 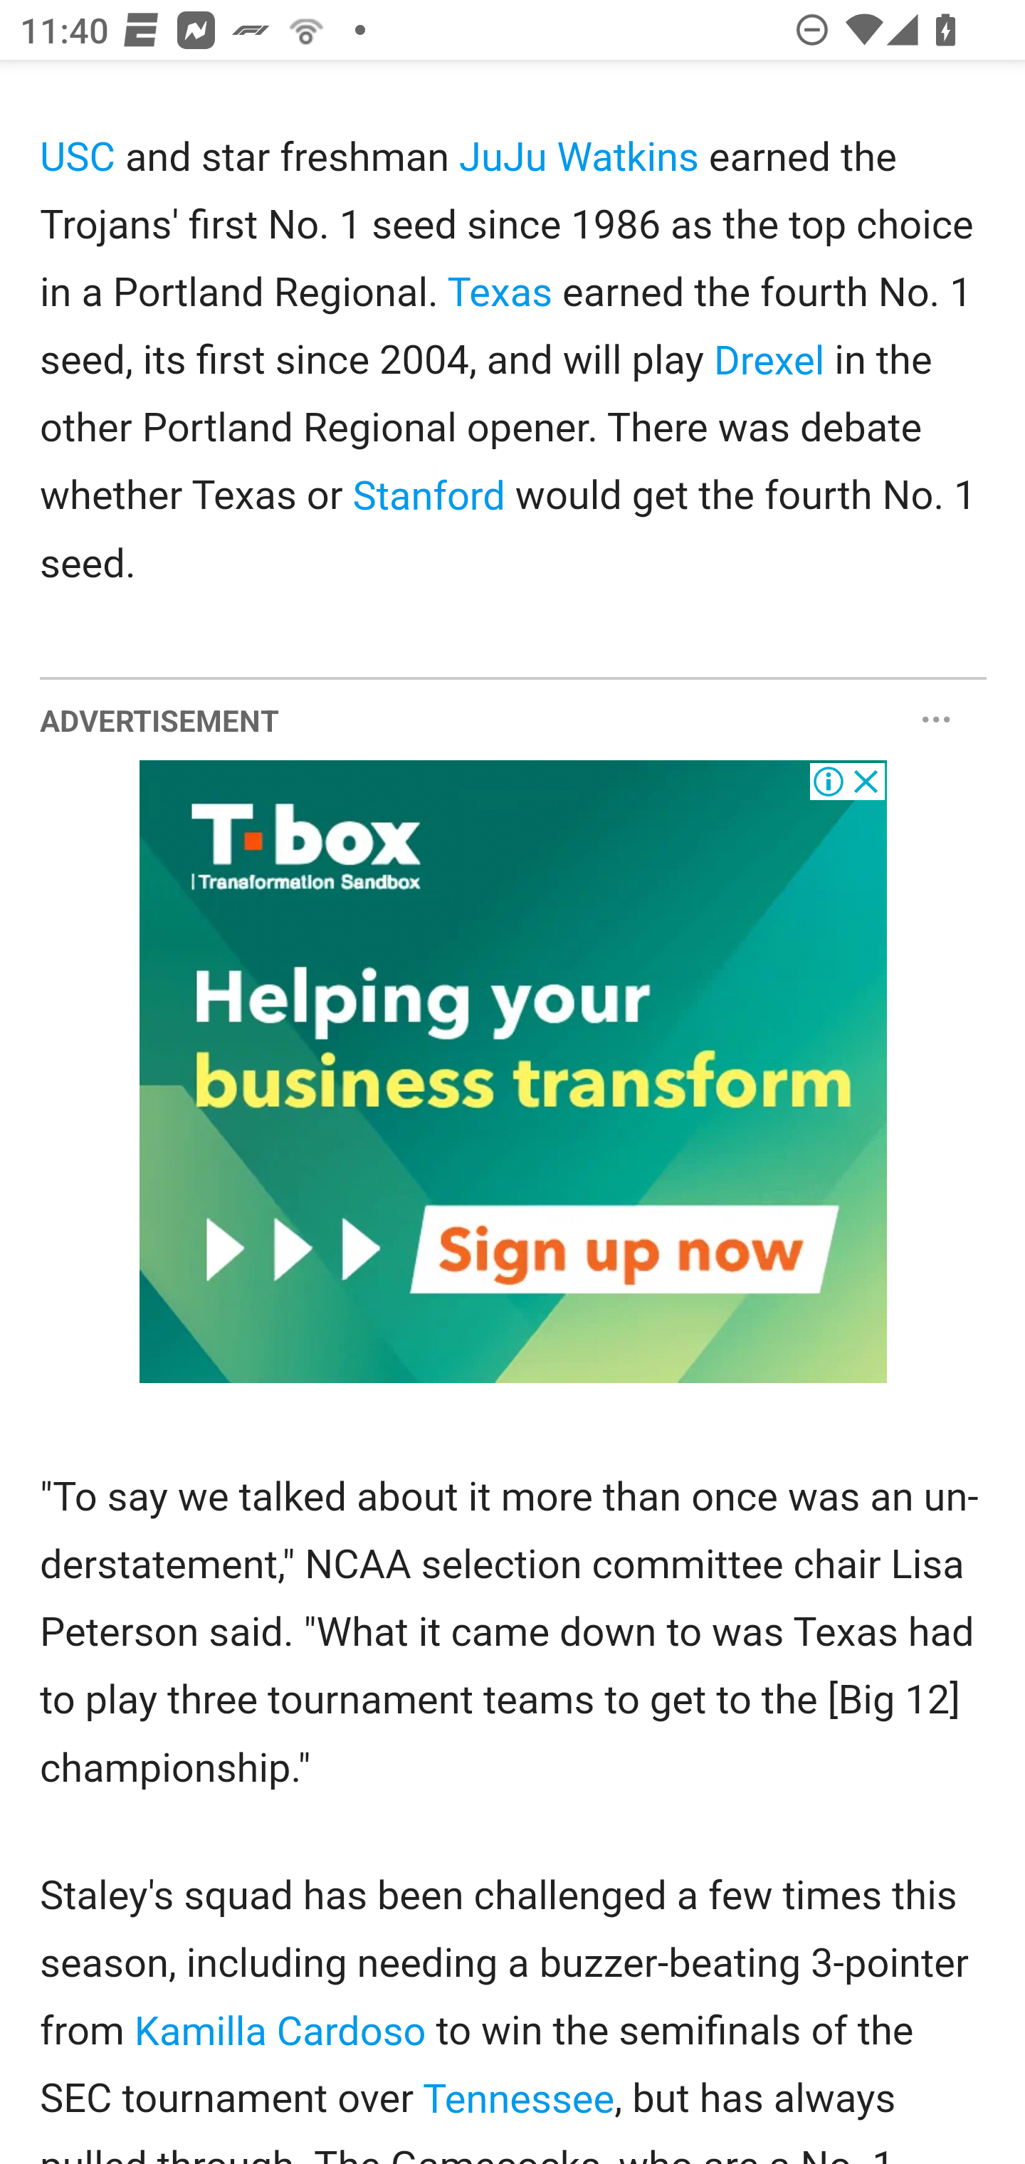 What do you see at coordinates (769, 362) in the screenshot?
I see `Drexel` at bounding box center [769, 362].